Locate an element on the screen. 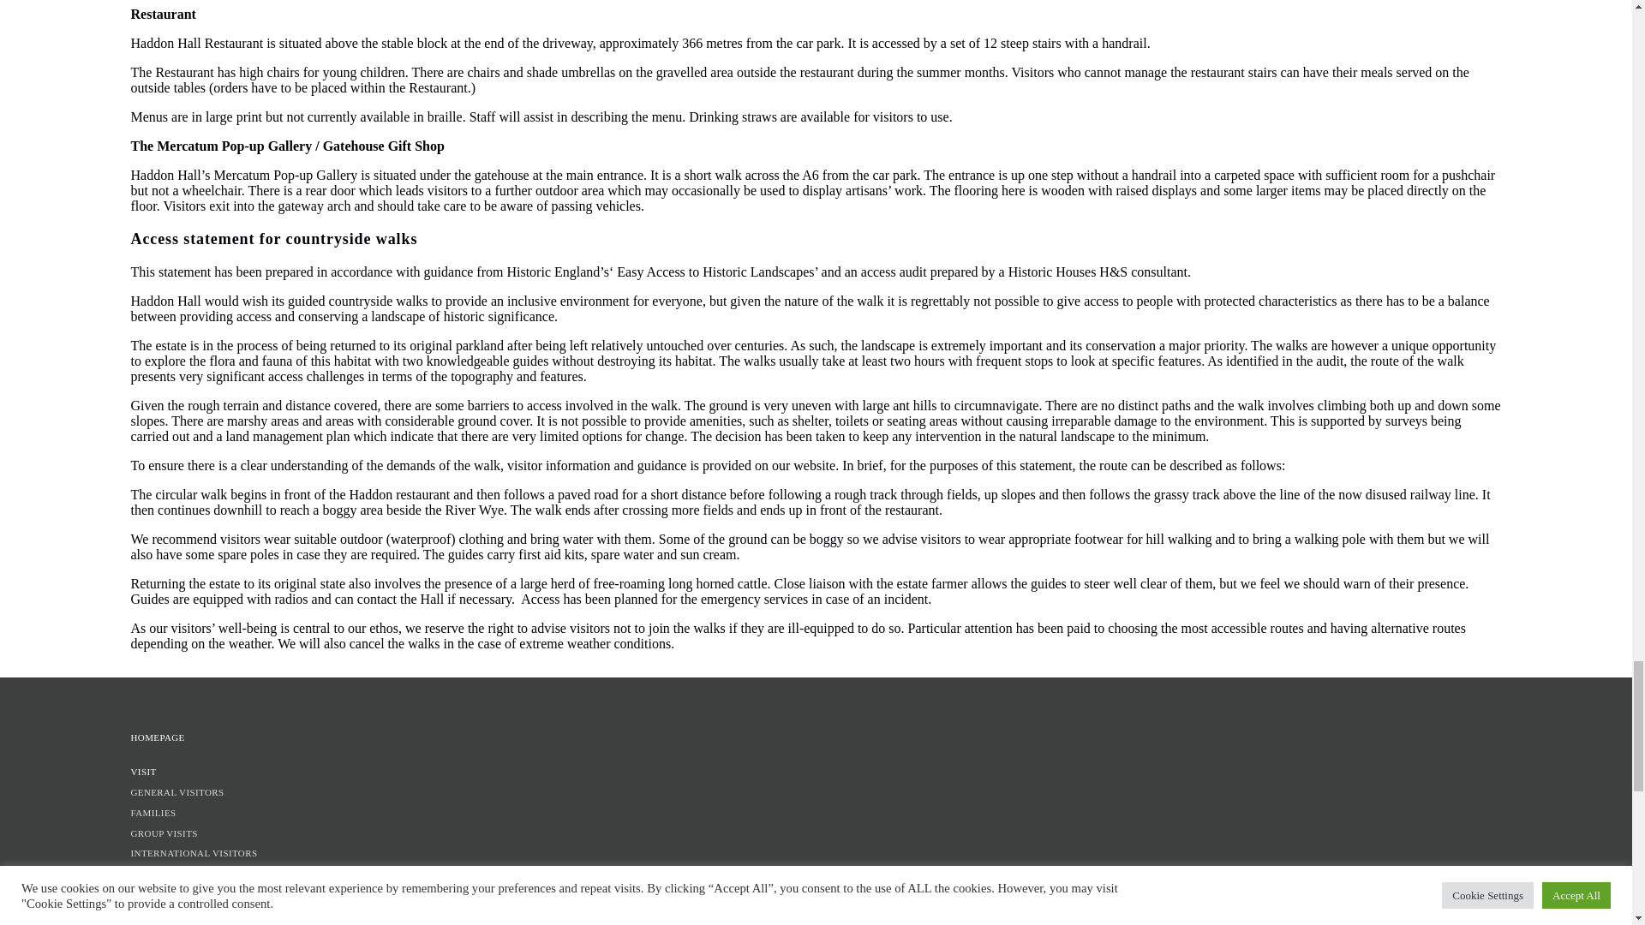  HOMEPAGE is located at coordinates (815, 738).